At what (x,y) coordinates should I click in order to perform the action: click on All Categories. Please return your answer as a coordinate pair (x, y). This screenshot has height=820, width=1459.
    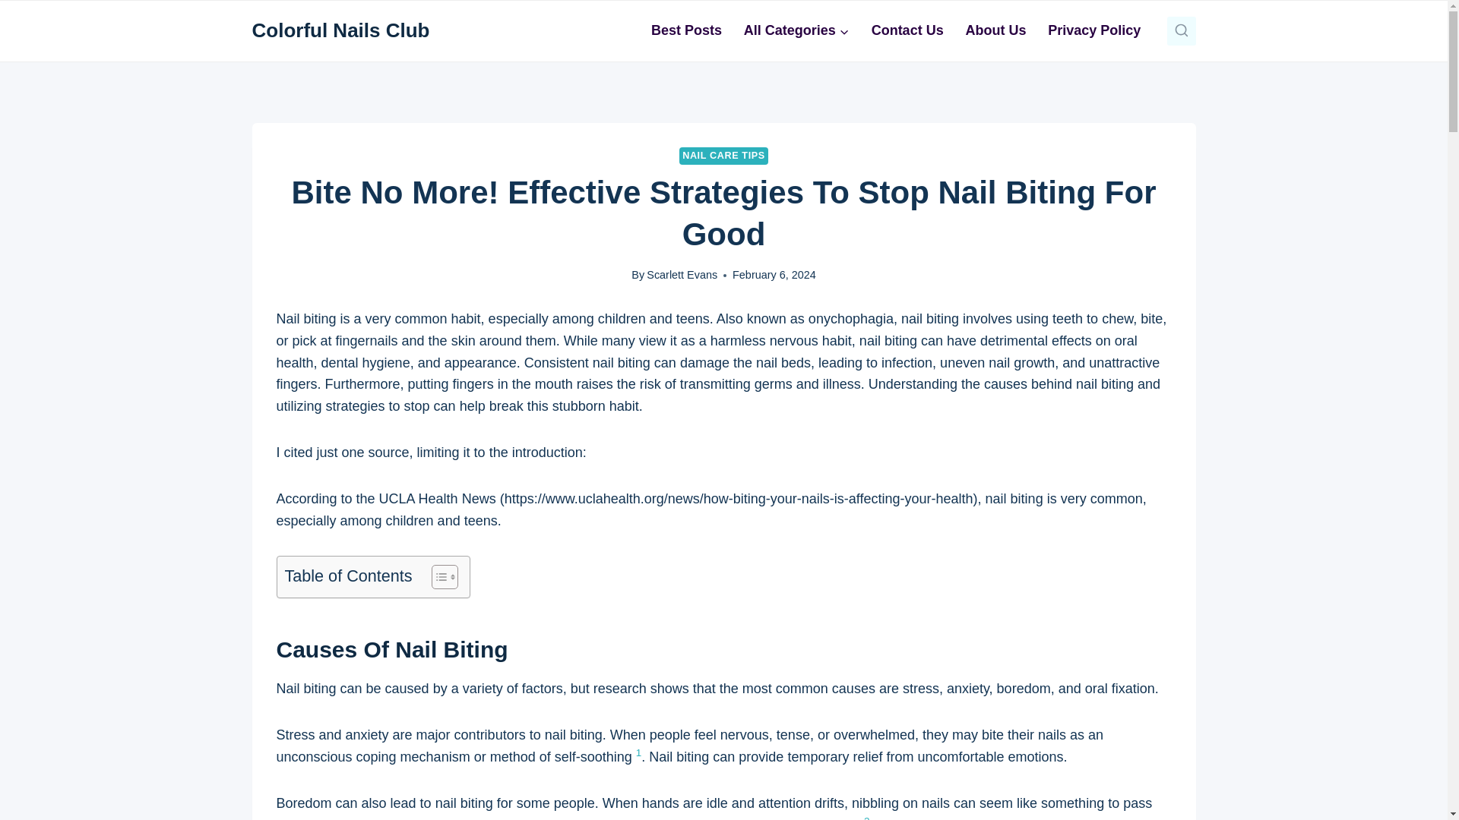
    Looking at the image, I should click on (796, 30).